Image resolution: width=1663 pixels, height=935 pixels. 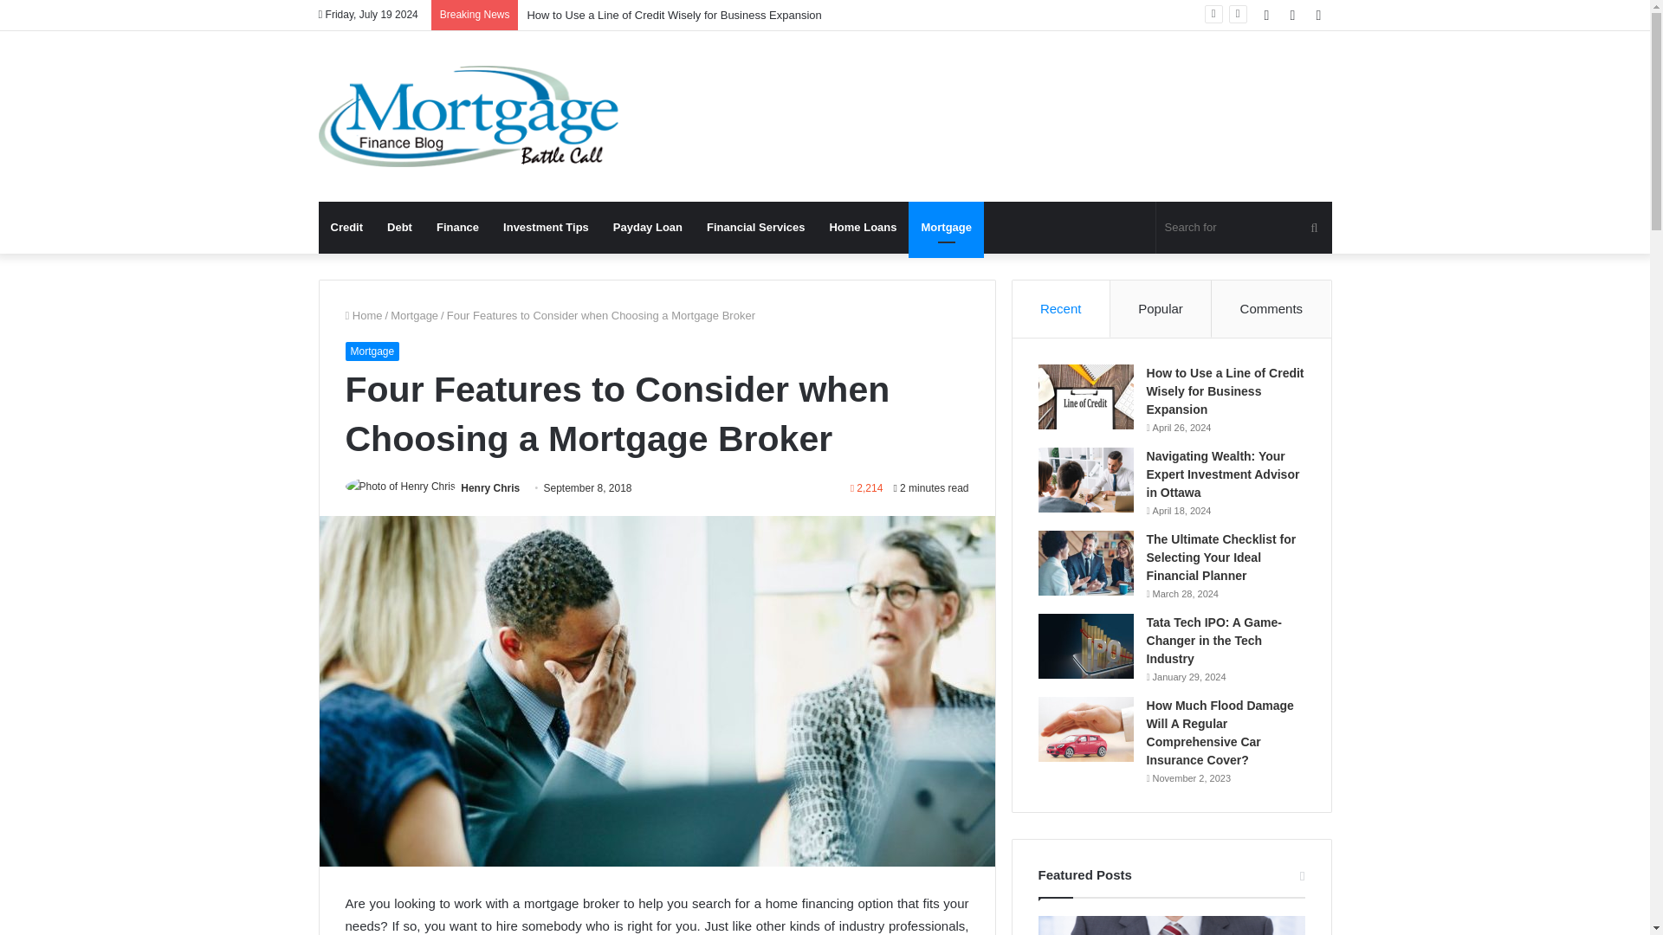 I want to click on Search for, so click(x=1244, y=227).